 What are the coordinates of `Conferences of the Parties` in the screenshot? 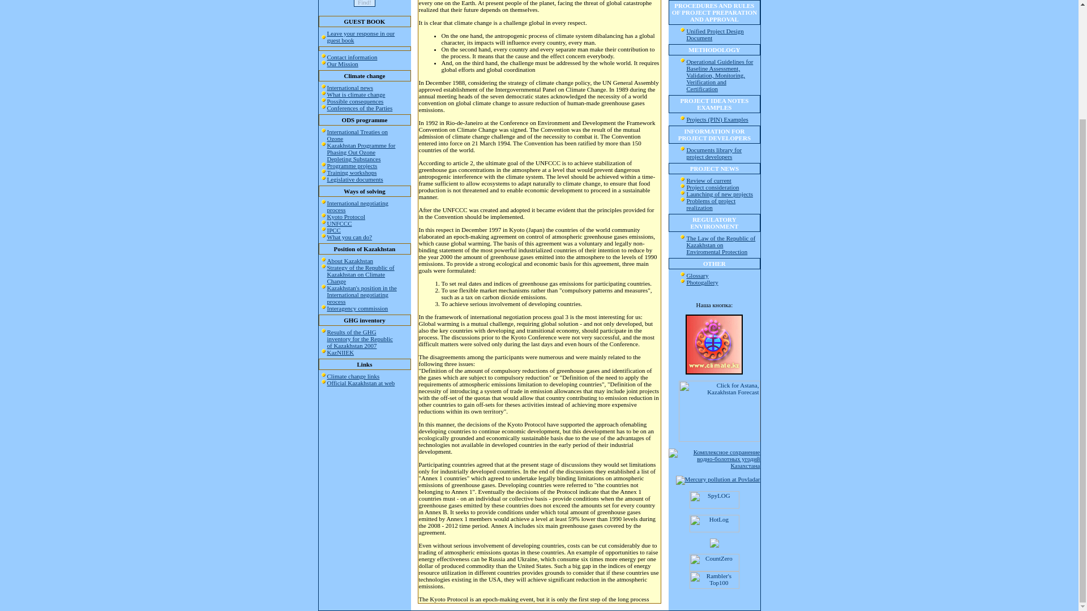 It's located at (360, 107).